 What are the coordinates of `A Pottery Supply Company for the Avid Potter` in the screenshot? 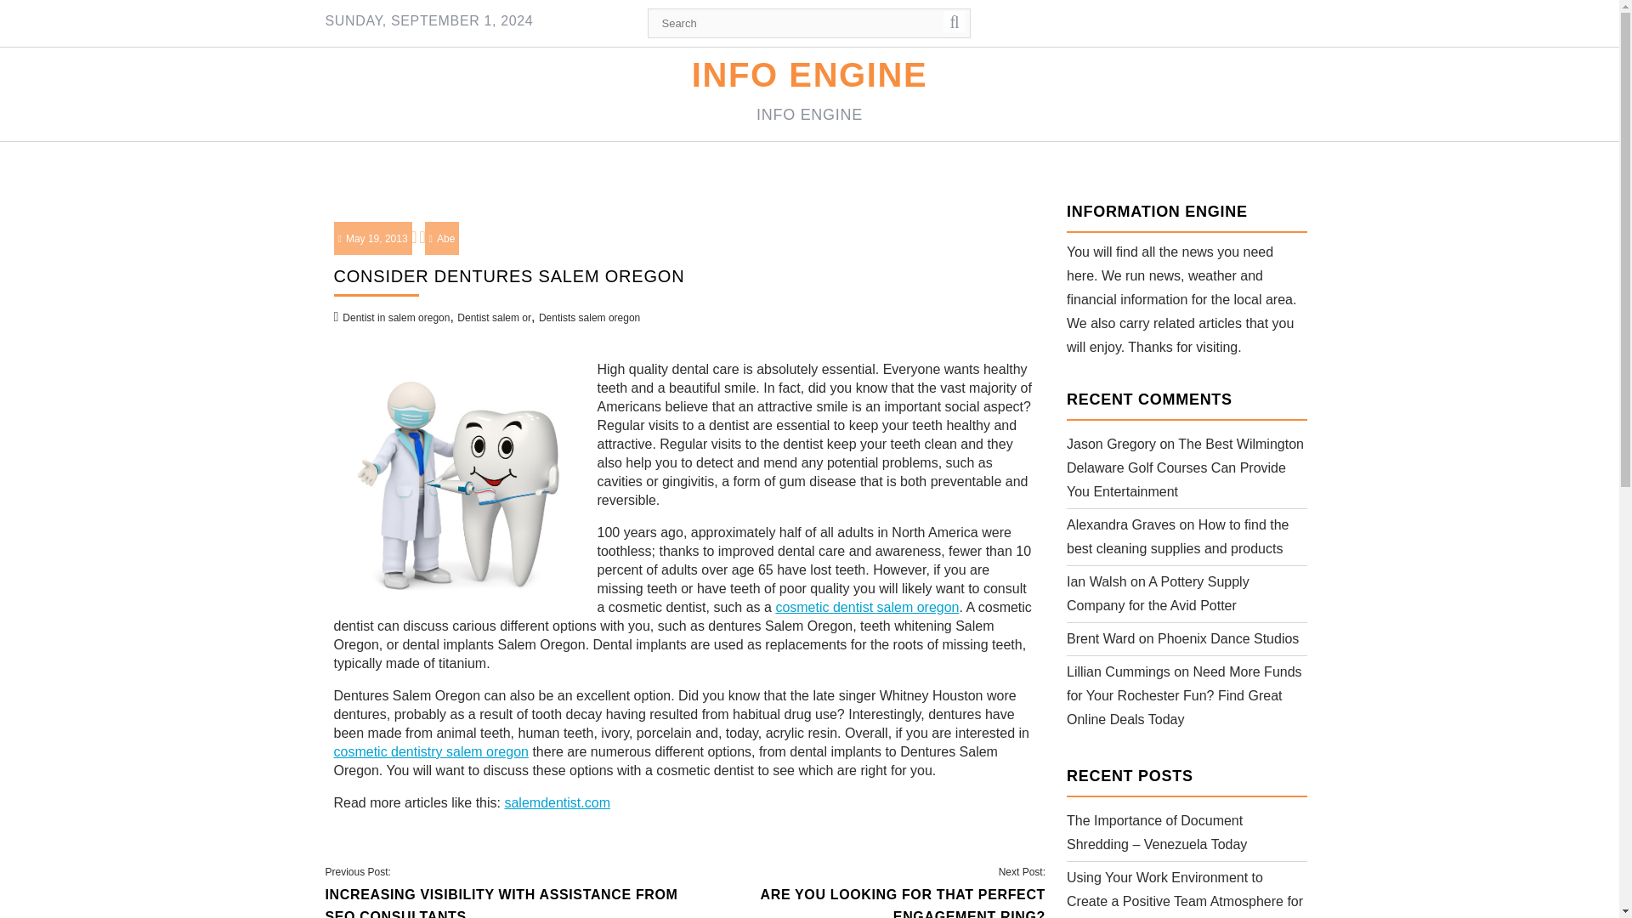 It's located at (1158, 593).